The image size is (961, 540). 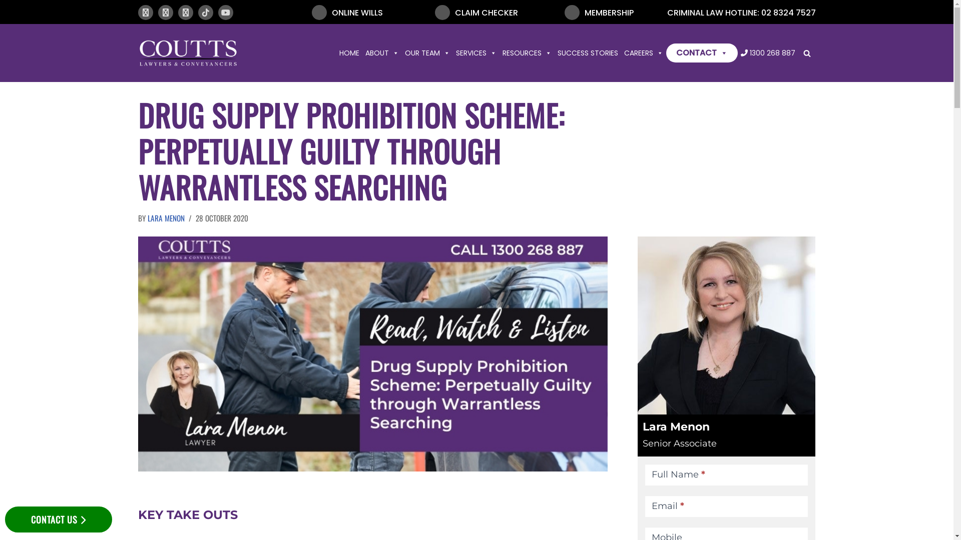 What do you see at coordinates (702, 53) in the screenshot?
I see `CONTACT` at bounding box center [702, 53].